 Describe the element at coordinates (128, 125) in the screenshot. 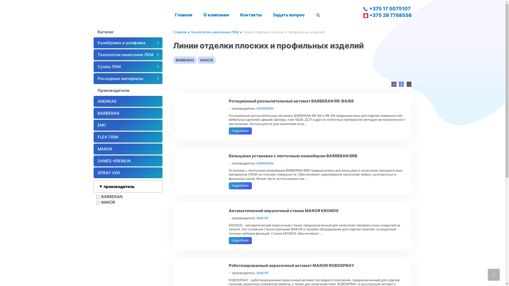

I see `EMC` at that location.